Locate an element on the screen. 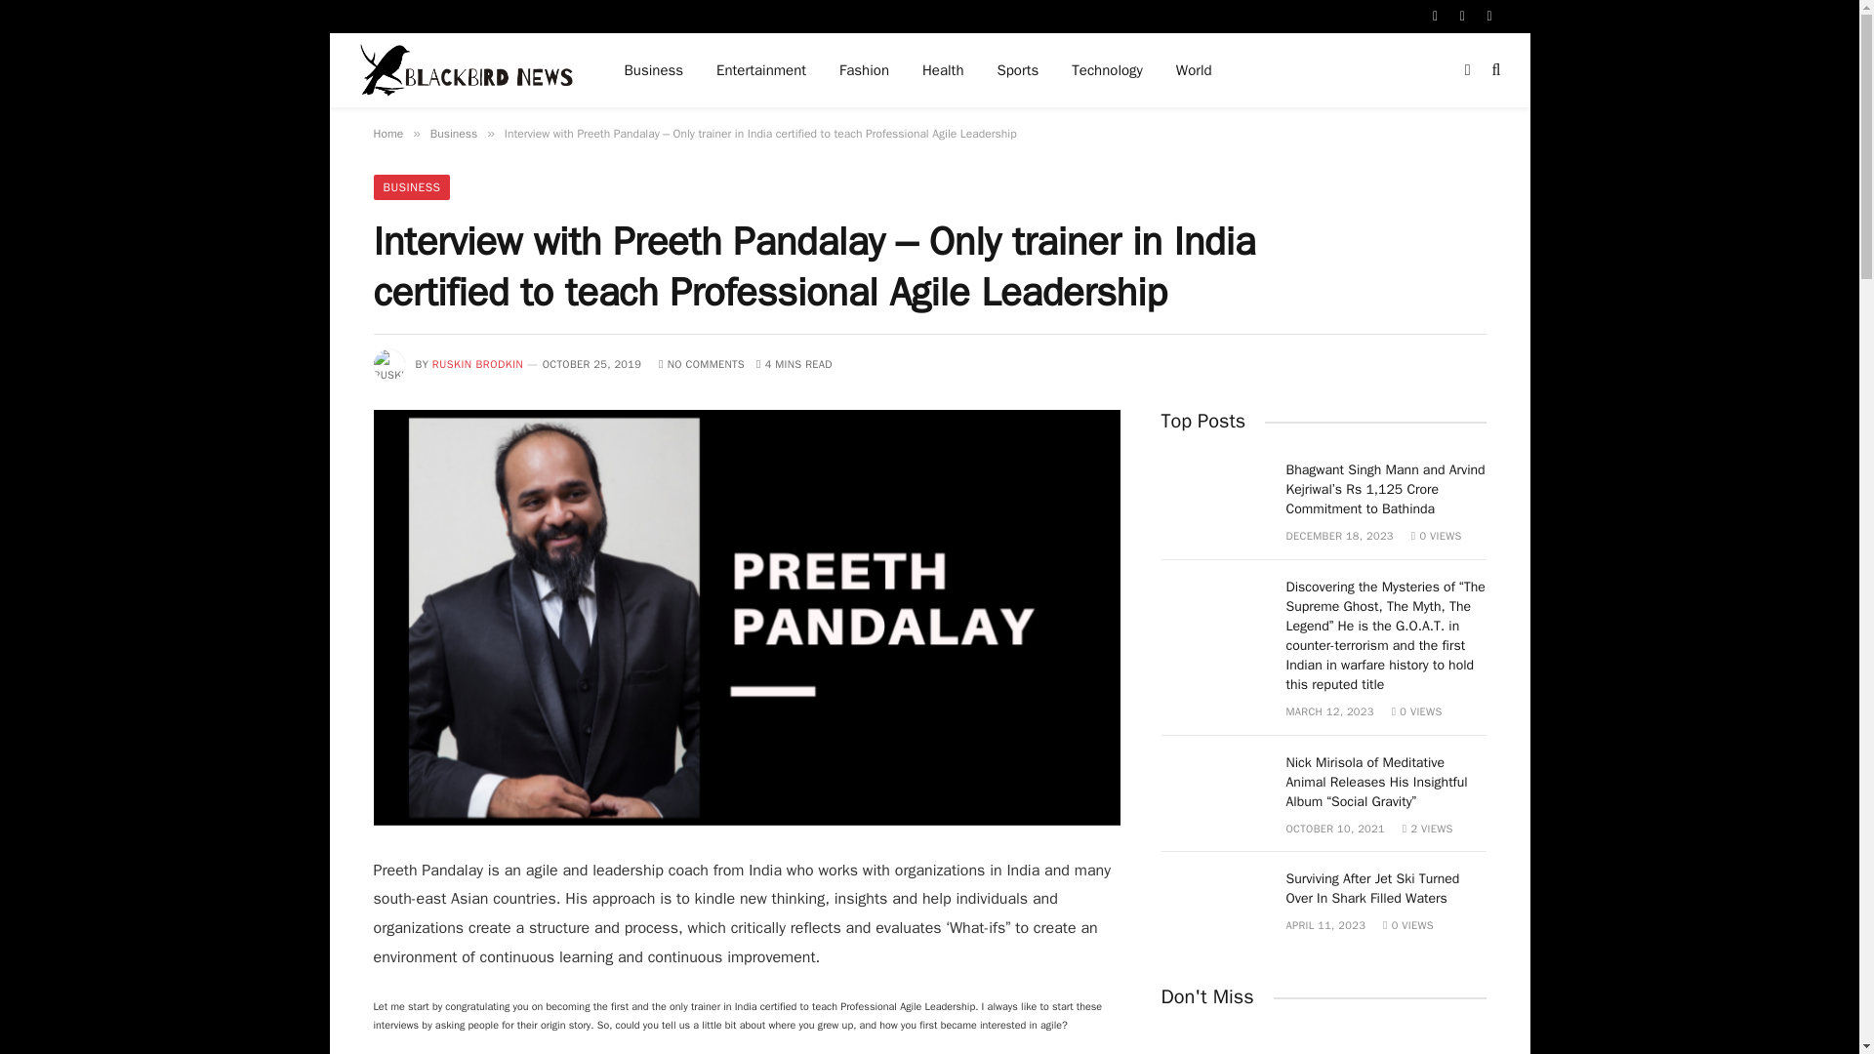 The height and width of the screenshot is (1054, 1874). NO COMMENTS is located at coordinates (701, 364).